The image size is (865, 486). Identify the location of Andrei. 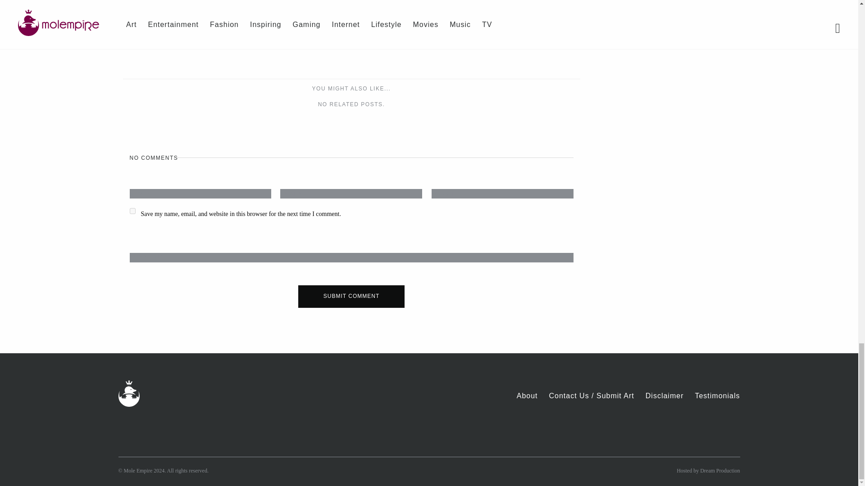
(266, 4).